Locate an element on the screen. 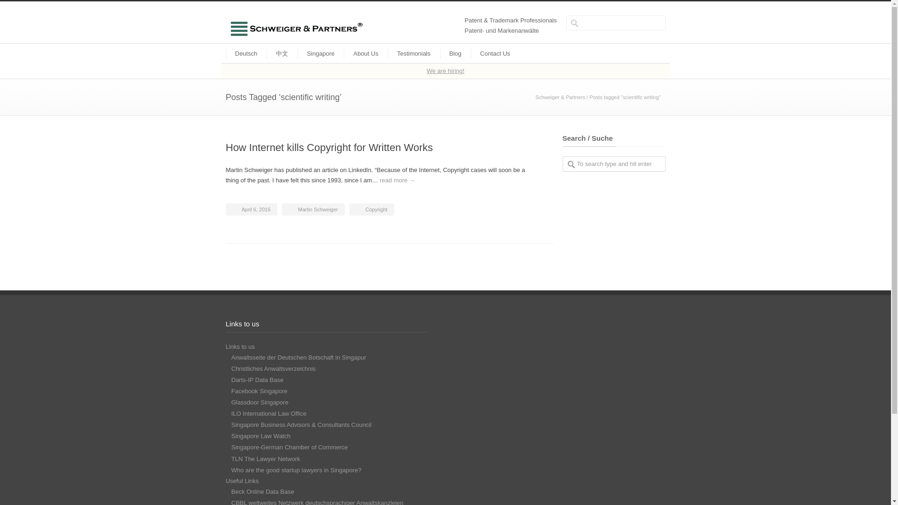  Singapore-German Chamber of Commerce is located at coordinates (289, 447).